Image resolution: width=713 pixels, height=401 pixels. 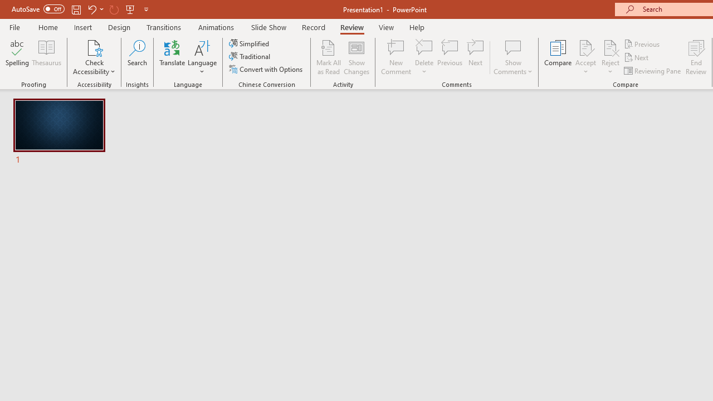 What do you see at coordinates (424, 47) in the screenshot?
I see `Delete` at bounding box center [424, 47].